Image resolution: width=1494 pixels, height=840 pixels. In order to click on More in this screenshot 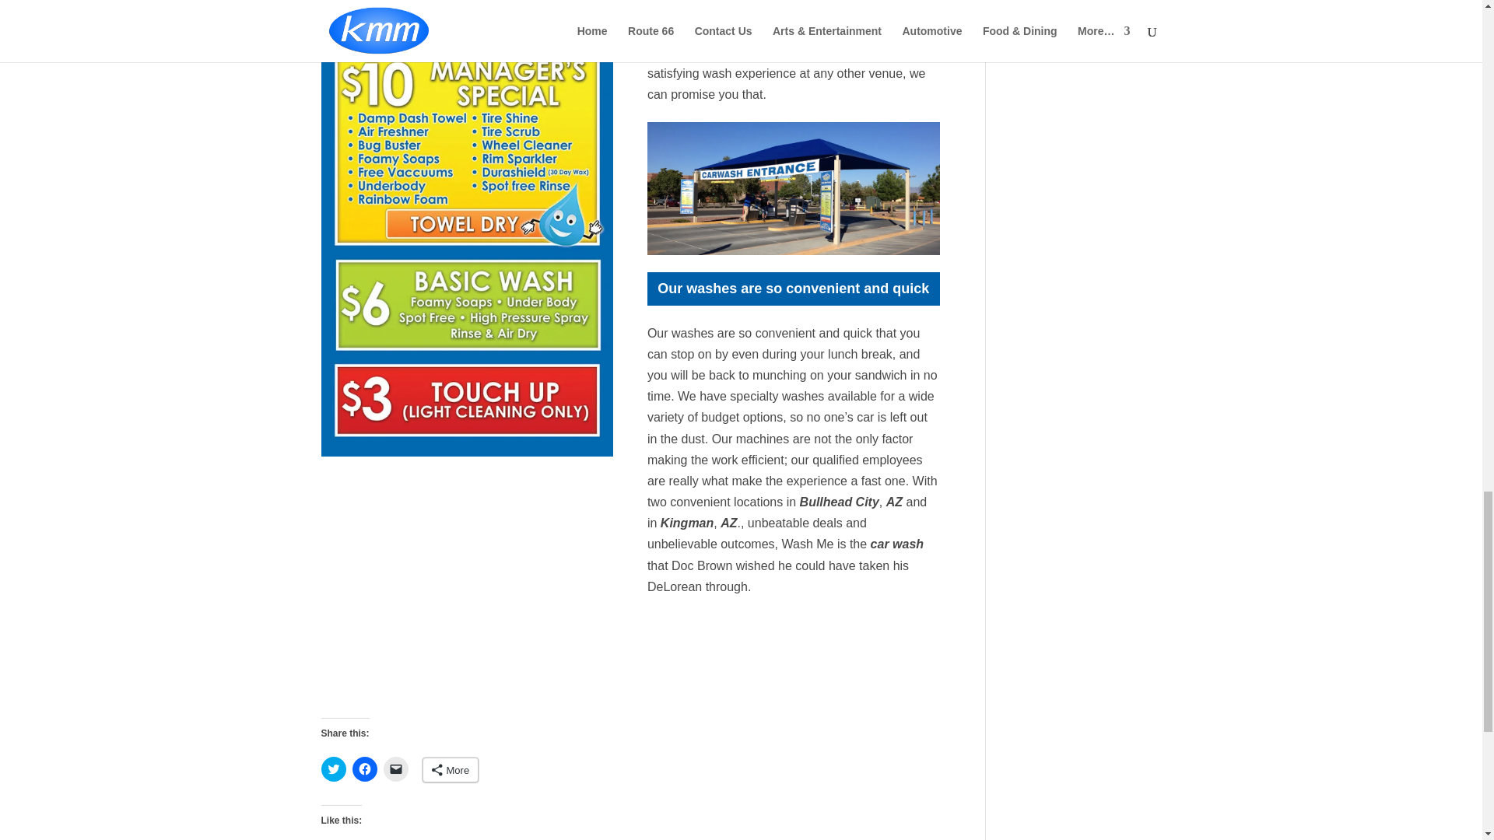, I will do `click(450, 770)`.